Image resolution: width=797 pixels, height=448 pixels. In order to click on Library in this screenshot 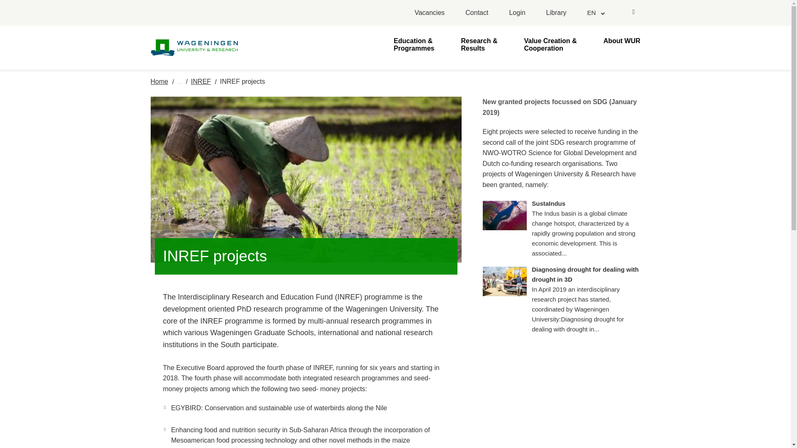, I will do `click(556, 13)`.